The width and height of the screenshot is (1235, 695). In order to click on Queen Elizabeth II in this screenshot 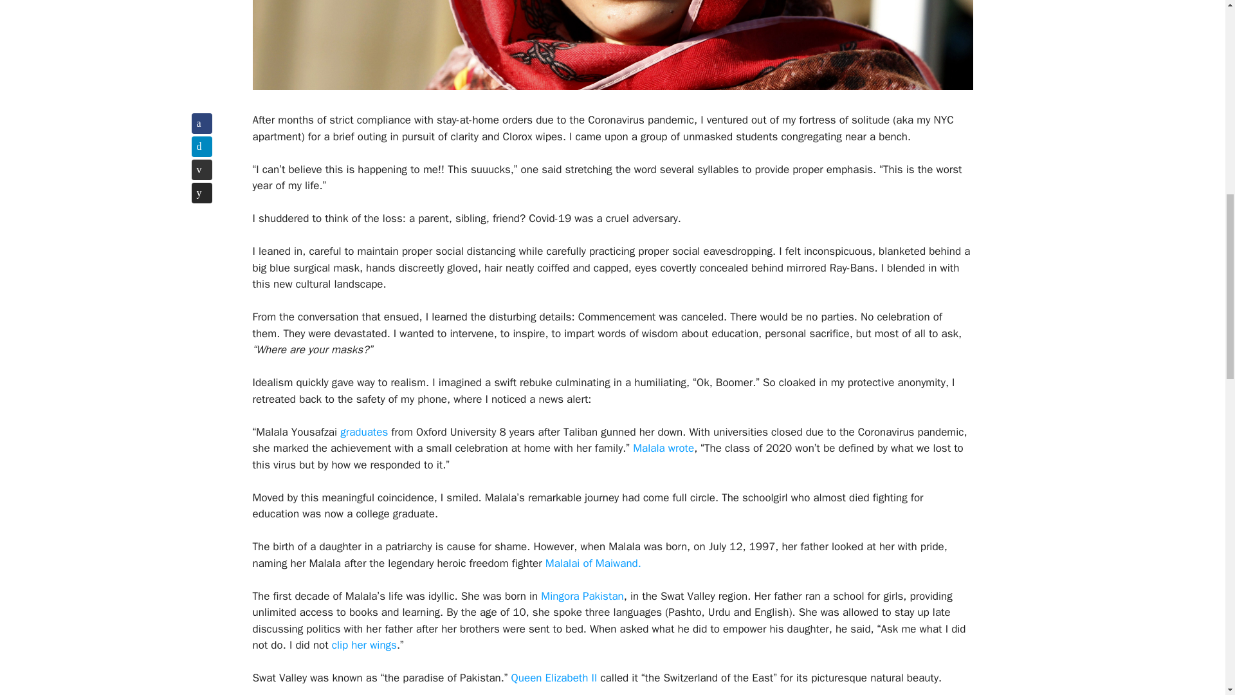, I will do `click(553, 678)`.